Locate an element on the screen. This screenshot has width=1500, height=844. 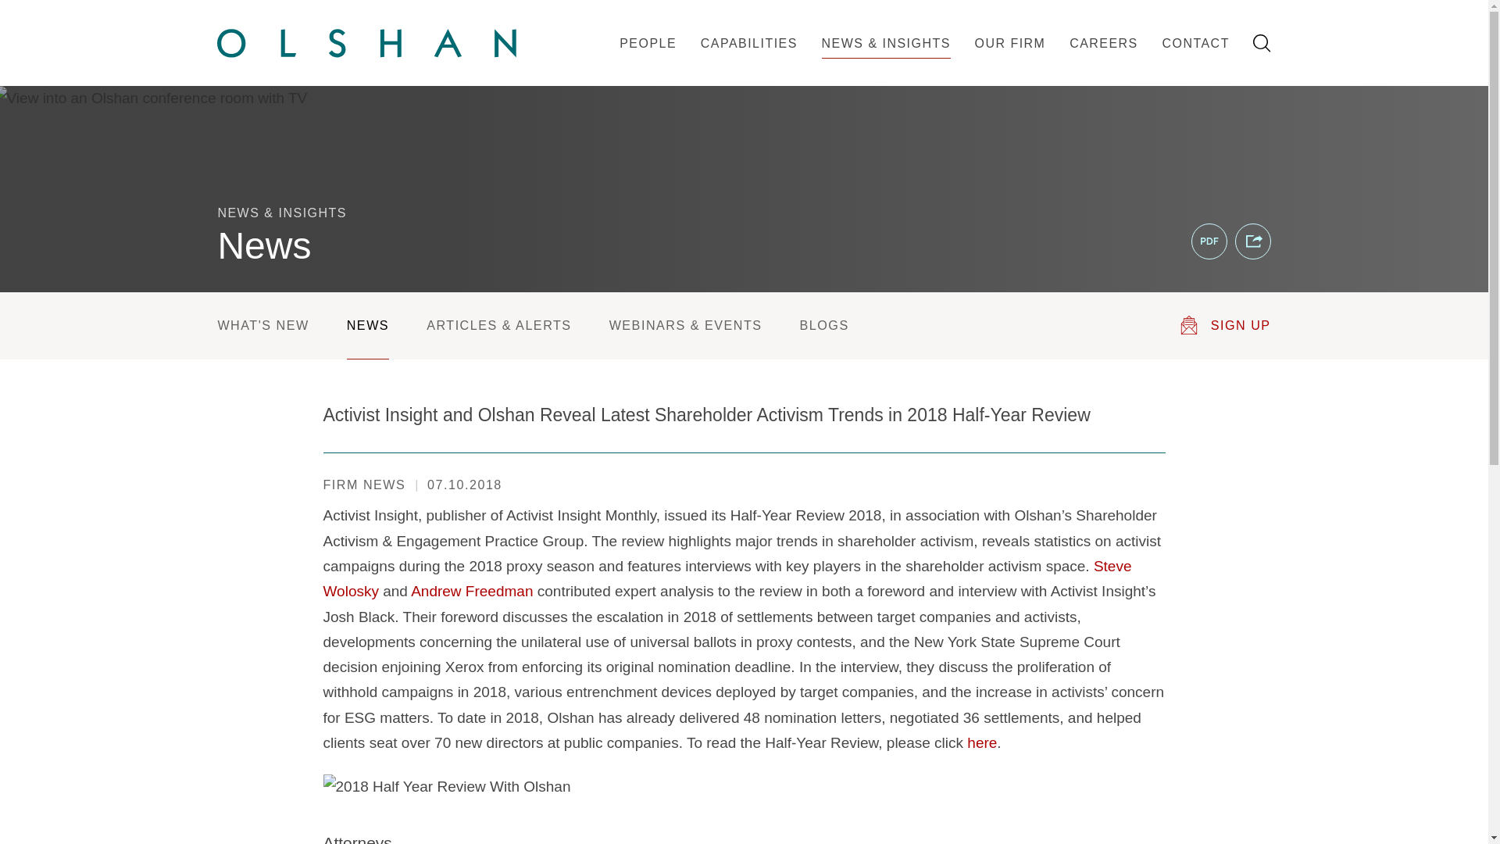
CAPABILITIES is located at coordinates (748, 59).